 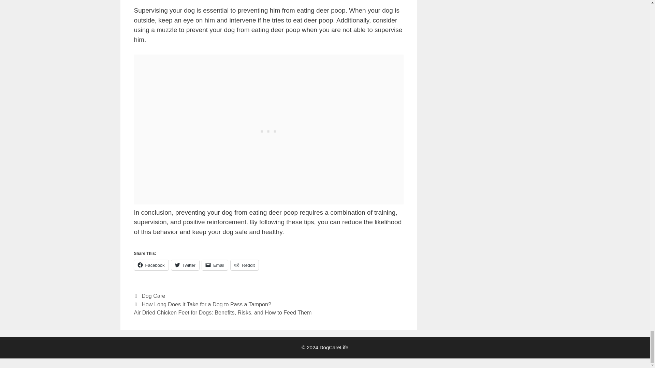 I want to click on Twitter, so click(x=185, y=265).